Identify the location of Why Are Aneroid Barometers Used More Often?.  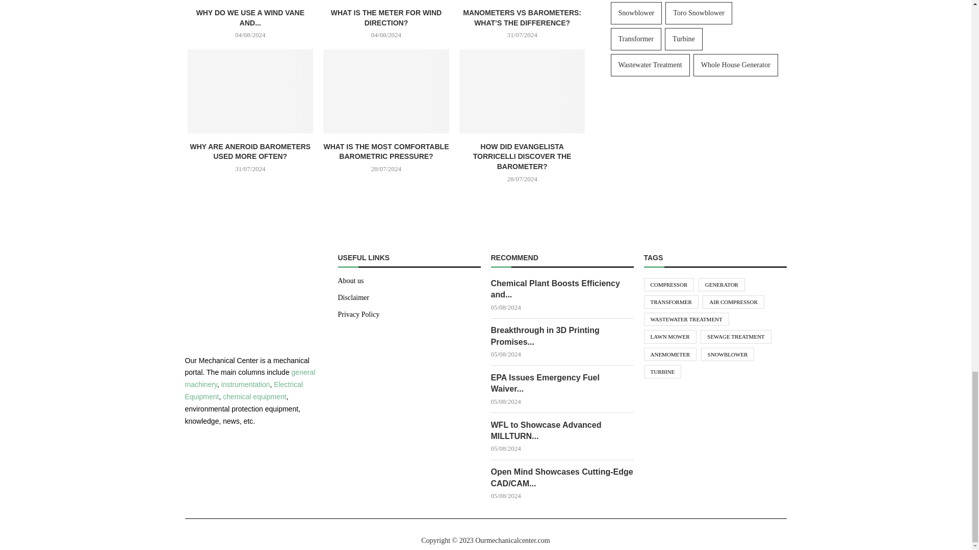
(250, 91).